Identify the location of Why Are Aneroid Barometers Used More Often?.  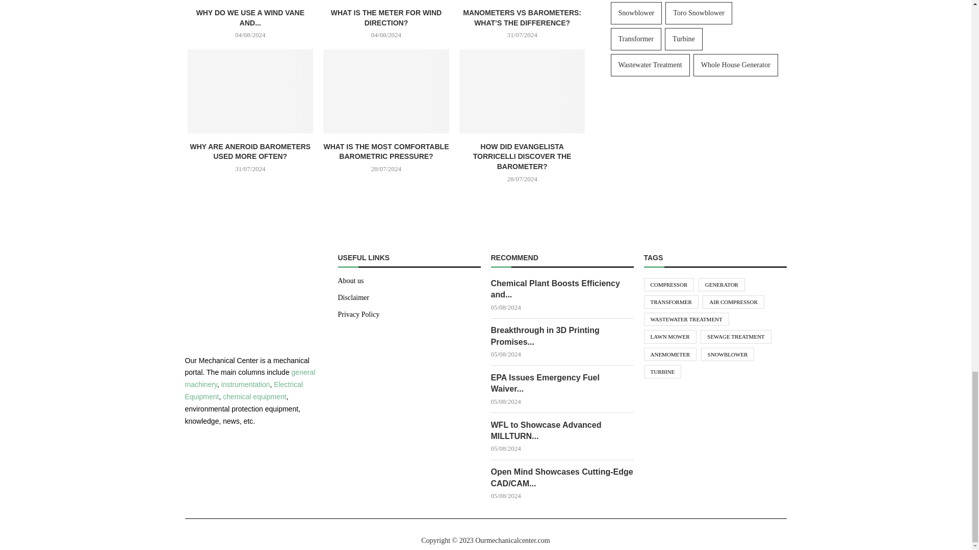
(250, 91).